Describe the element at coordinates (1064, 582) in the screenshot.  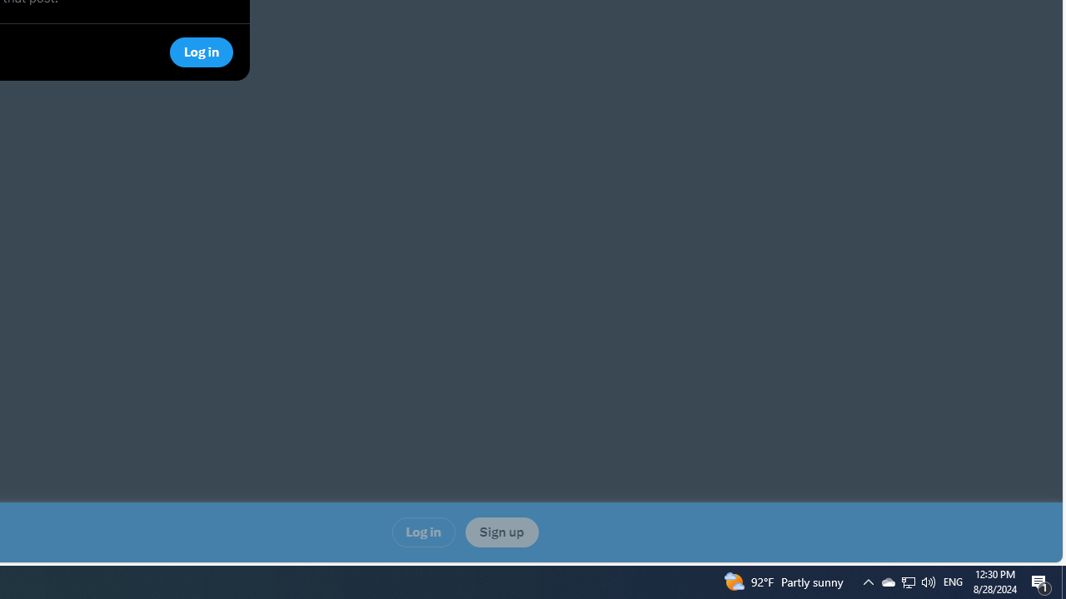
I see `Log in` at that location.